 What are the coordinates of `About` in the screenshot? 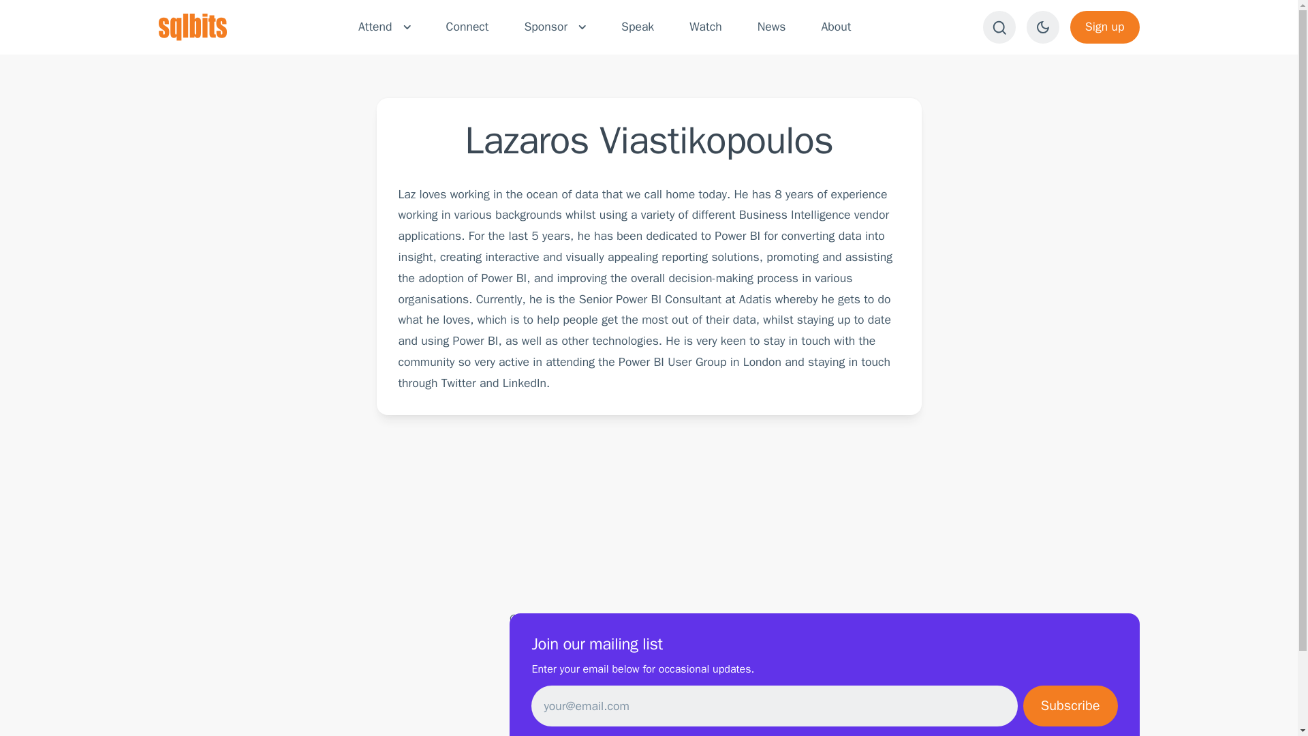 It's located at (835, 27).